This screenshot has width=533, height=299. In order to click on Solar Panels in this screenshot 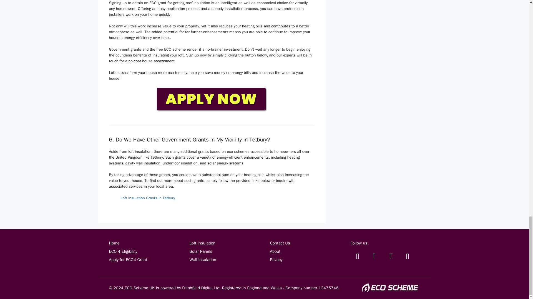, I will do `click(200, 251)`.